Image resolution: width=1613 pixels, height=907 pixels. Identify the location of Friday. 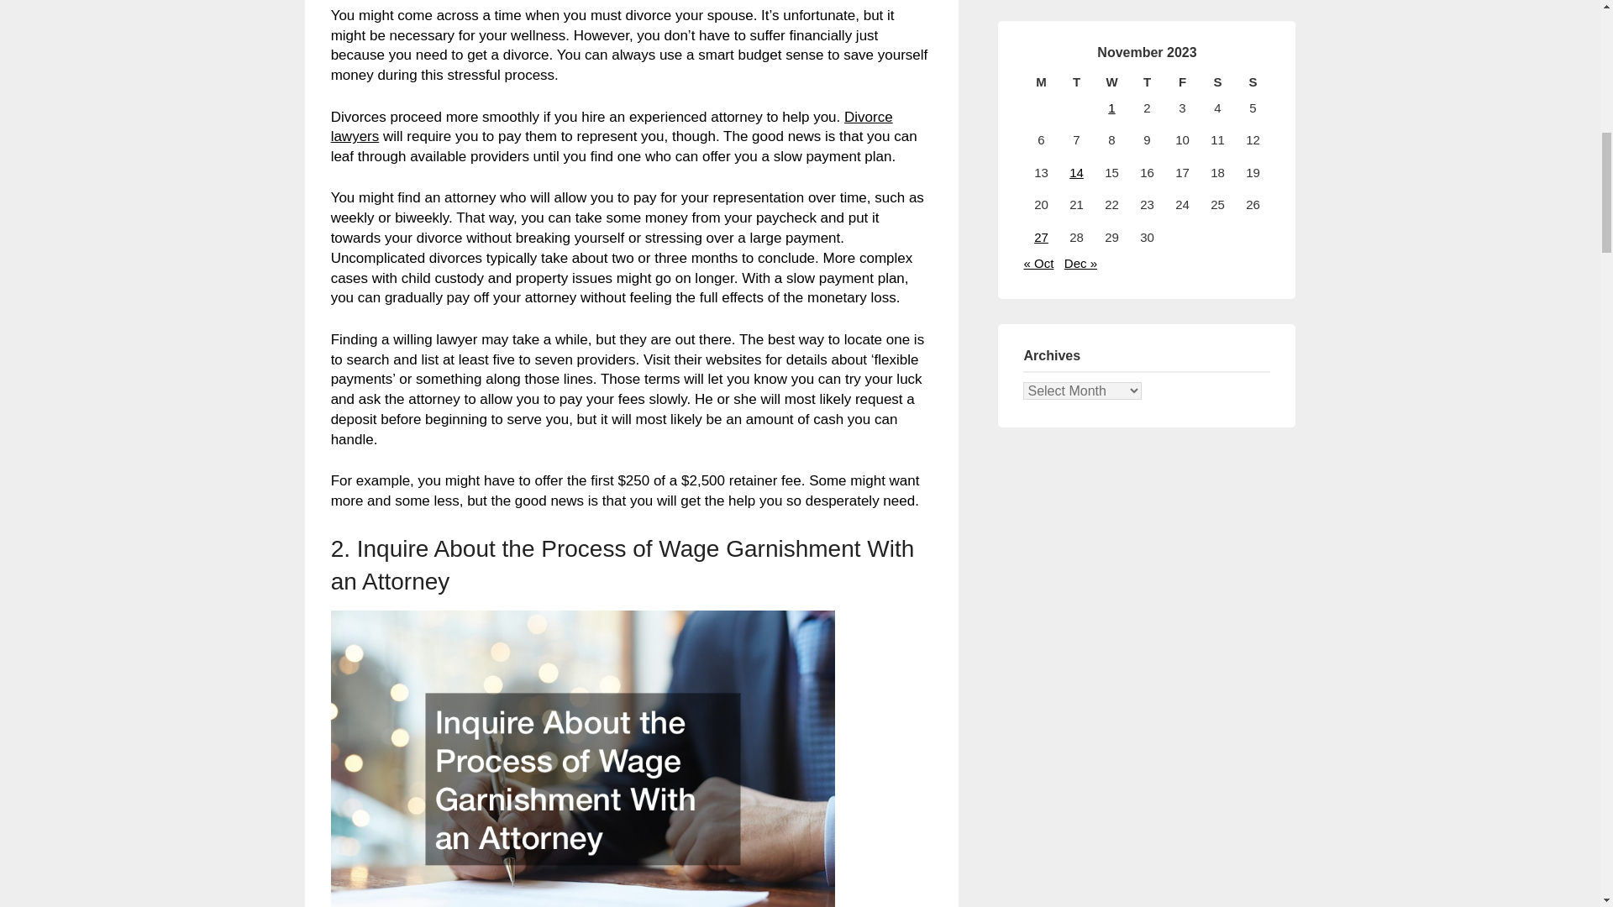
(1182, 82).